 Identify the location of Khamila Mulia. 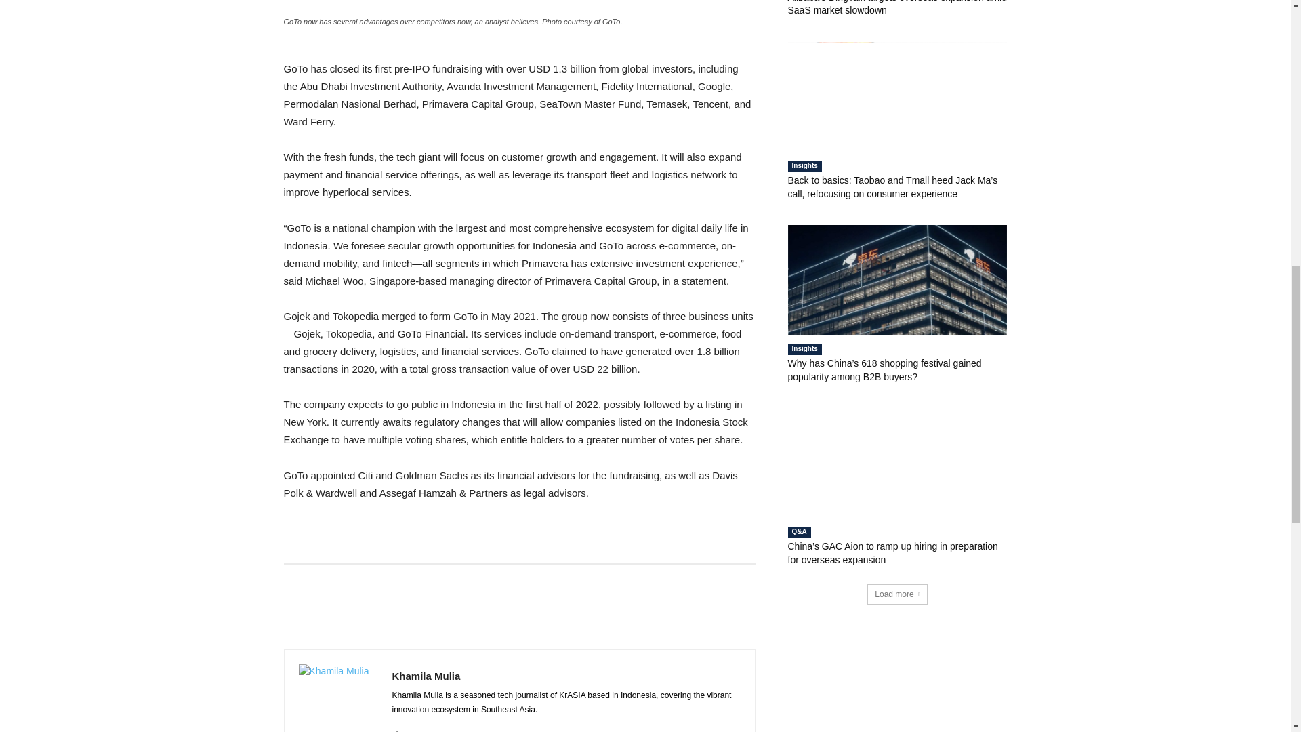
(565, 676).